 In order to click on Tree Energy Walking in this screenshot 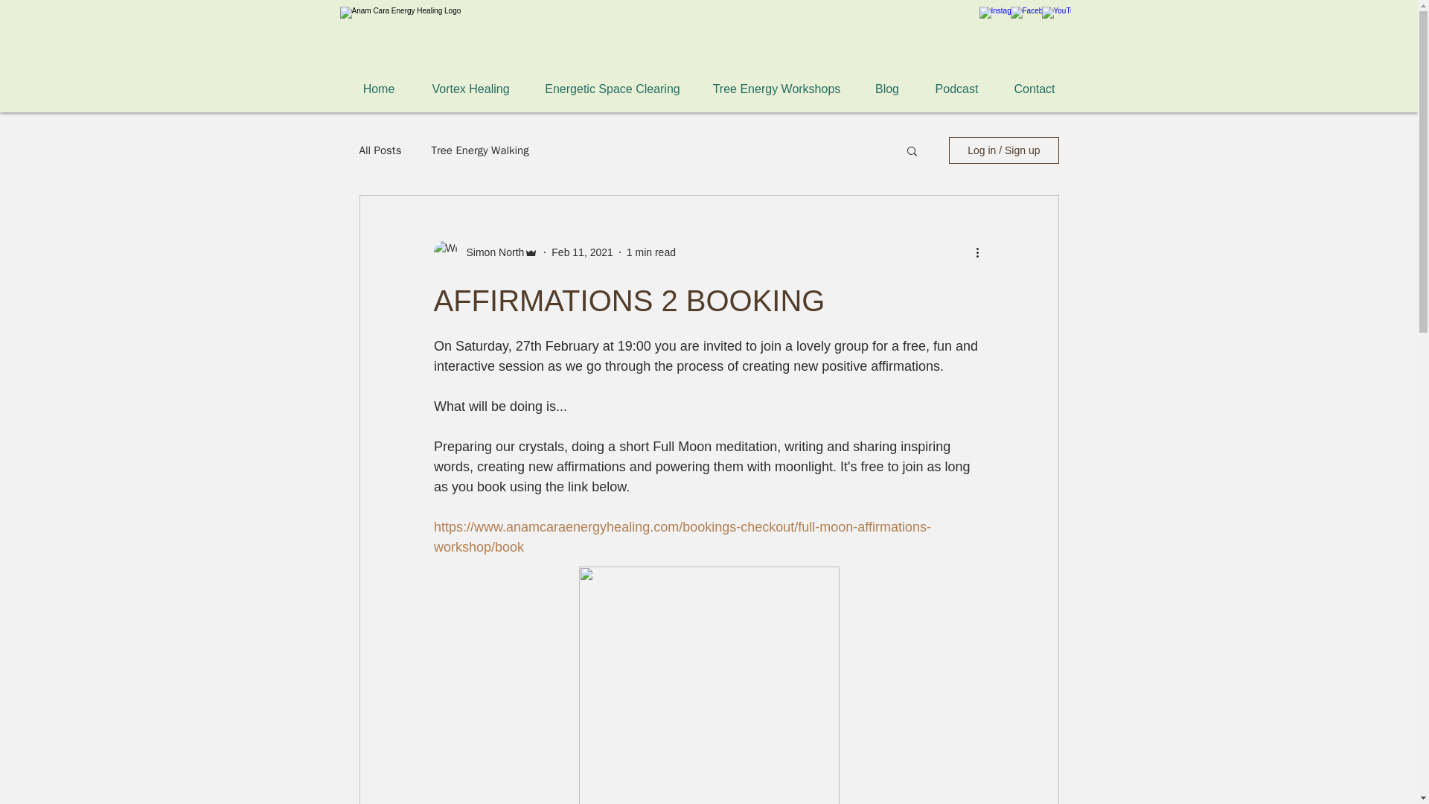, I will do `click(479, 150)`.